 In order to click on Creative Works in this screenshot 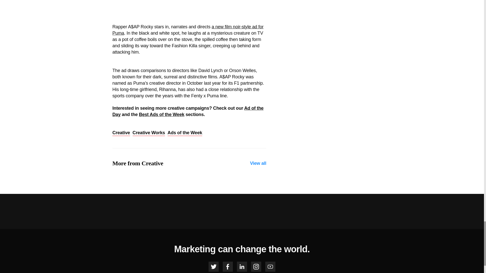, I will do `click(149, 133)`.